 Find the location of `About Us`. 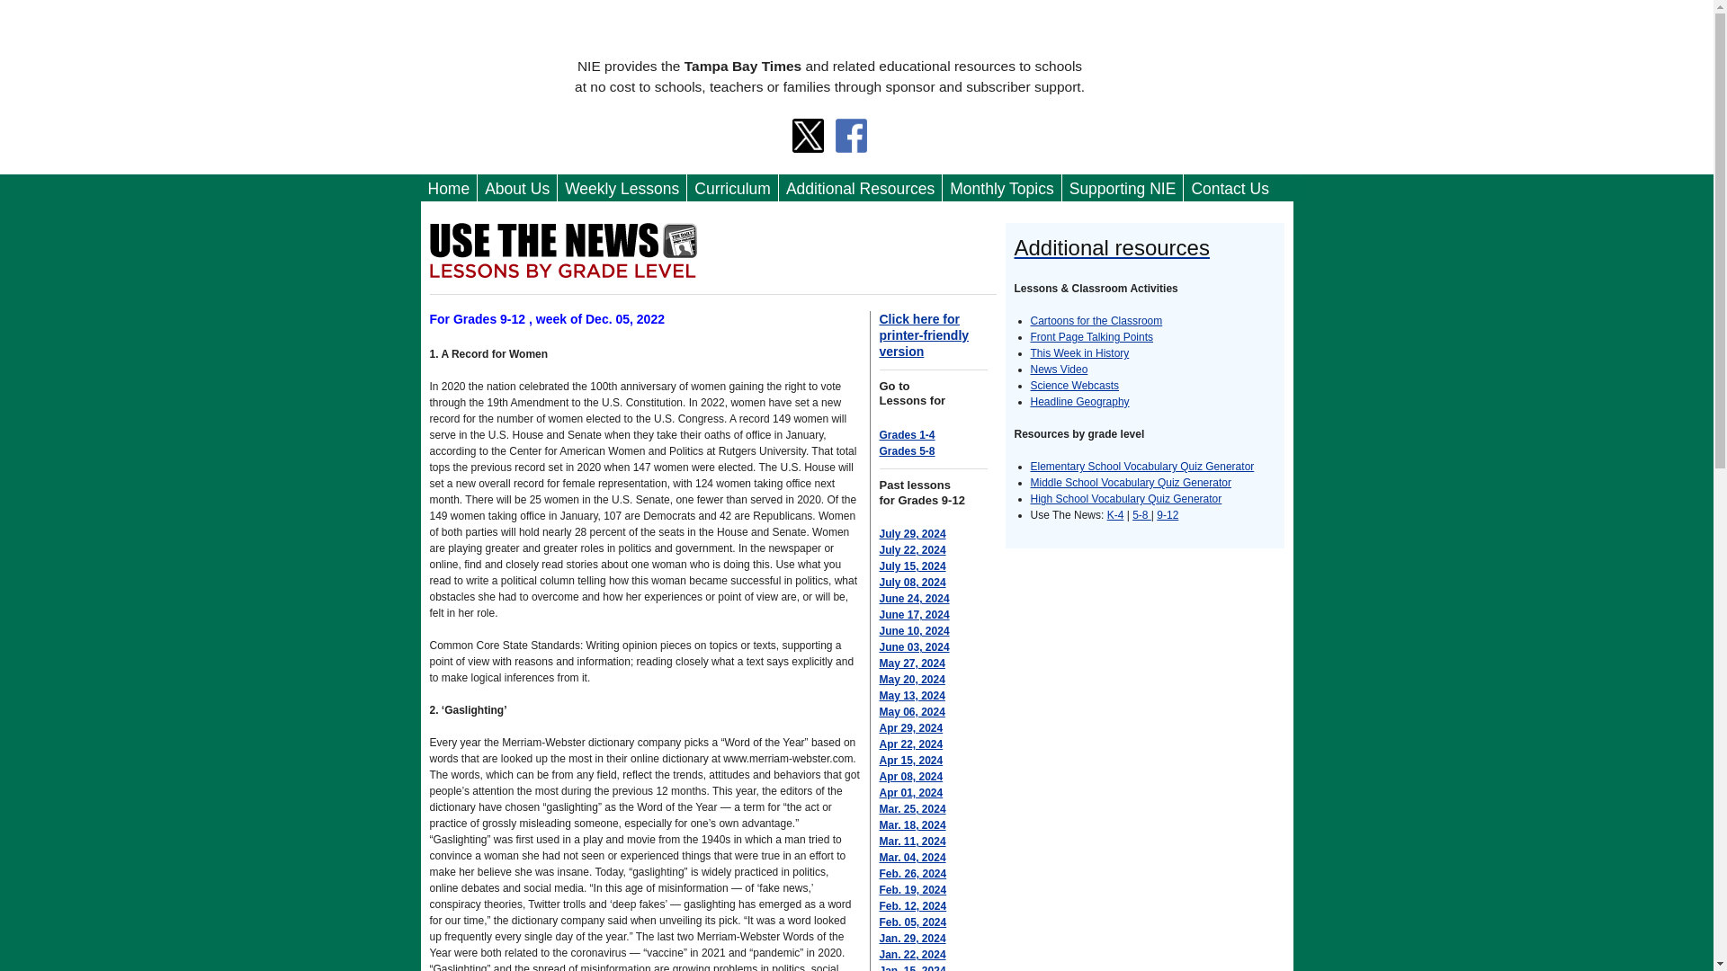

About Us is located at coordinates (516, 189).